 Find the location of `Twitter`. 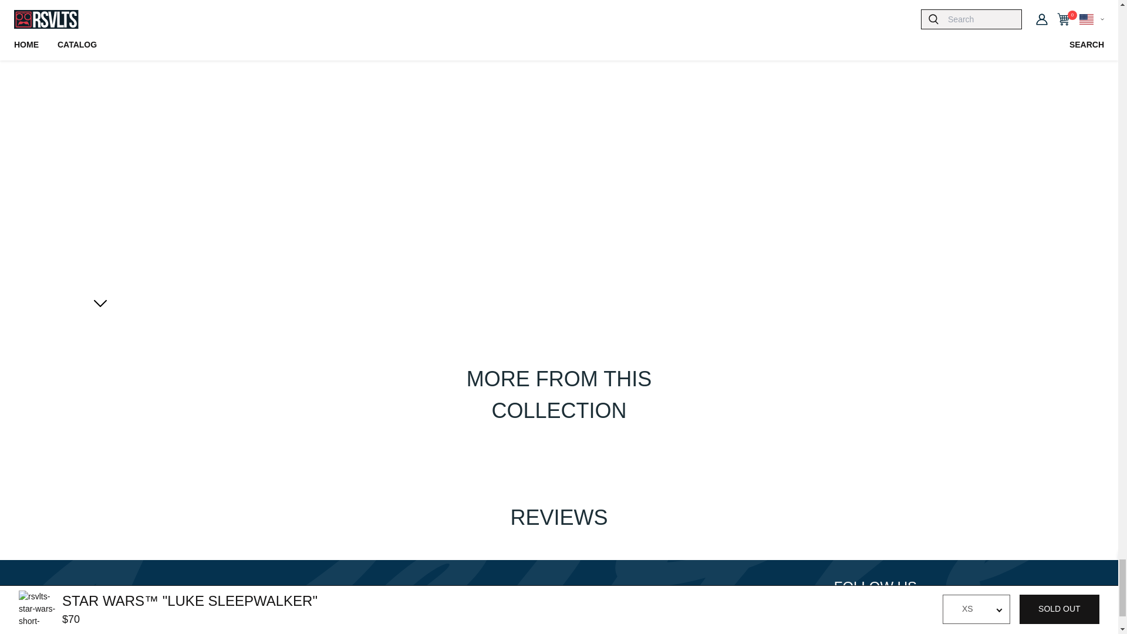

Twitter is located at coordinates (871, 612).